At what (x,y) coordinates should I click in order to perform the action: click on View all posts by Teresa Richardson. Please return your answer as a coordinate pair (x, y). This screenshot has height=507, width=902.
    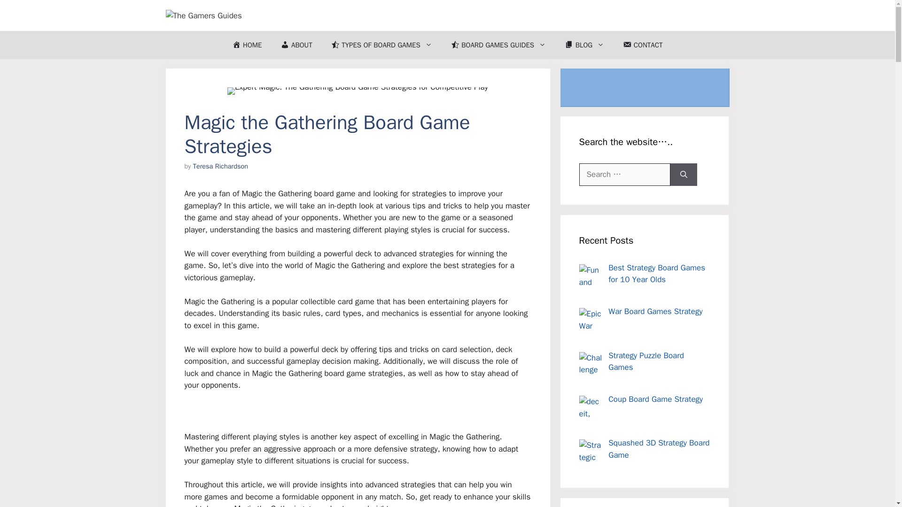
    Looking at the image, I should click on (220, 166).